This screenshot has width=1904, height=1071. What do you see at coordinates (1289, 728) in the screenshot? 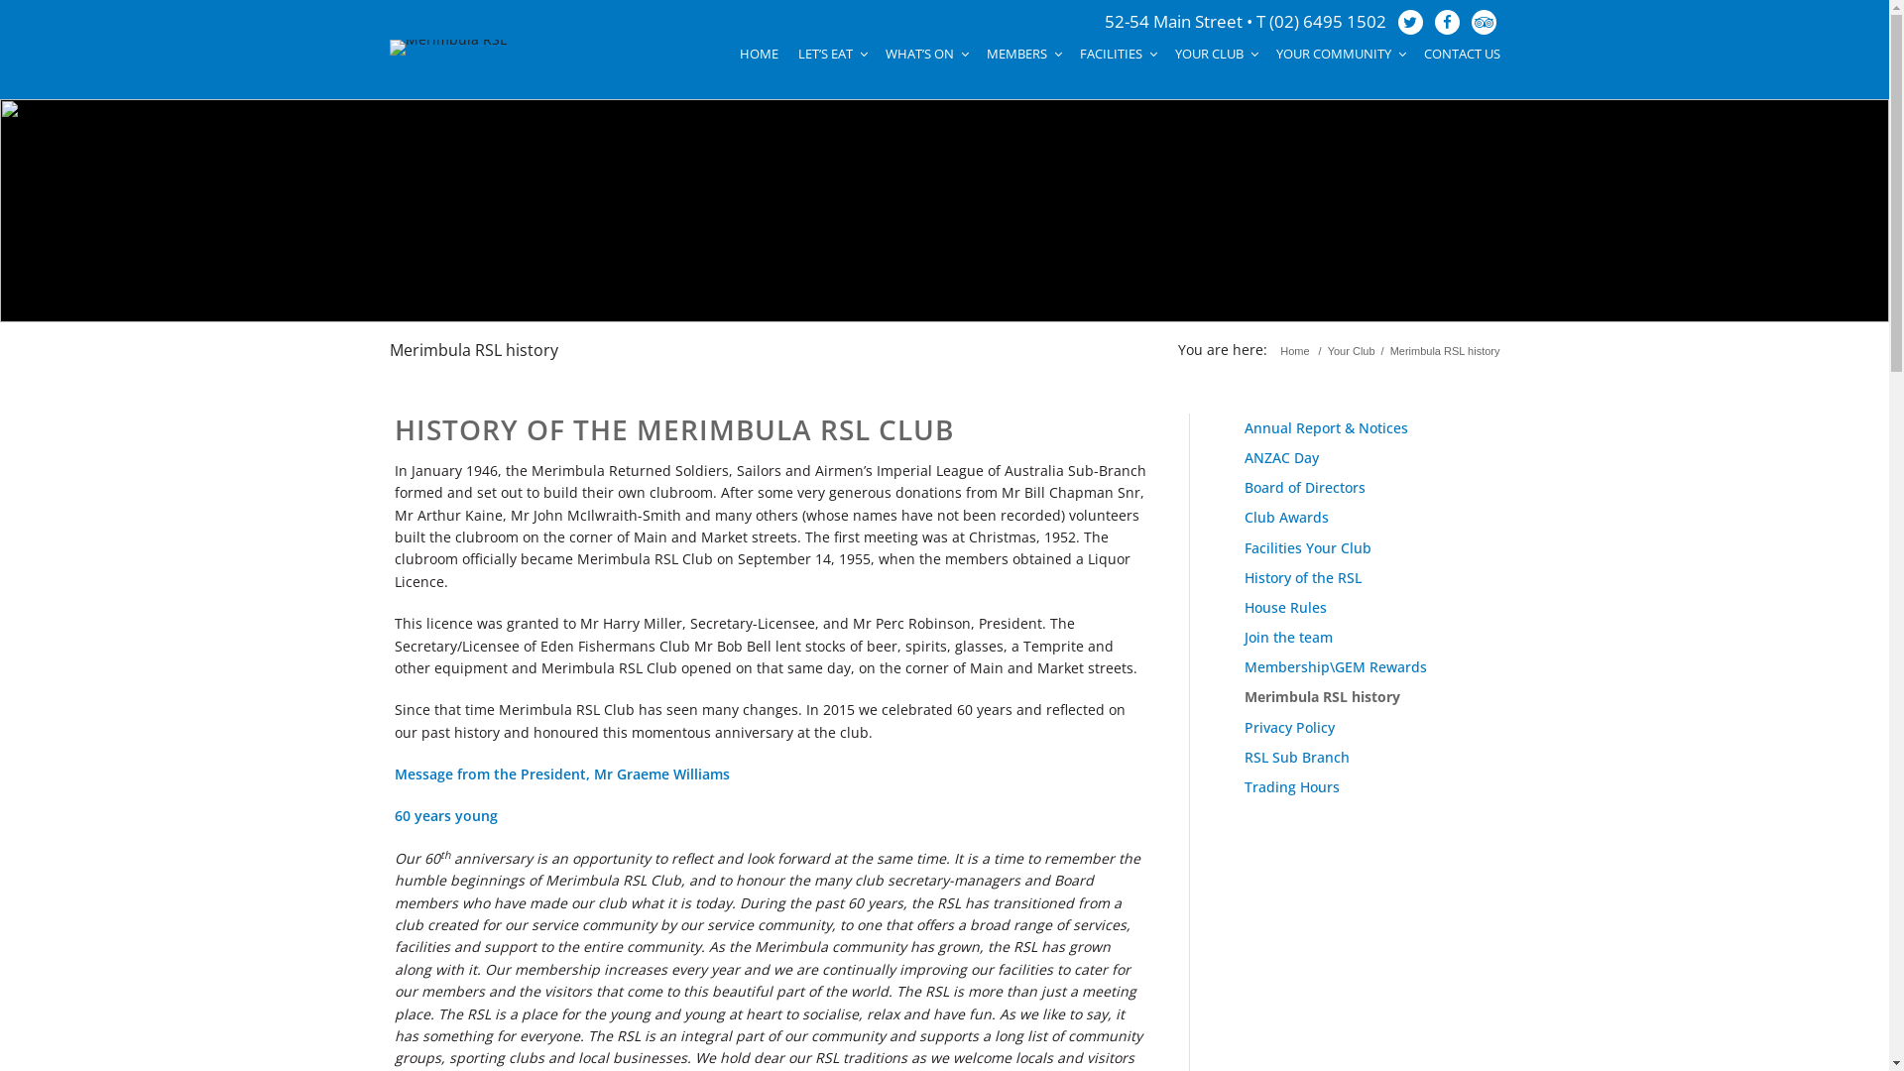
I see `Privacy Policy` at bounding box center [1289, 728].